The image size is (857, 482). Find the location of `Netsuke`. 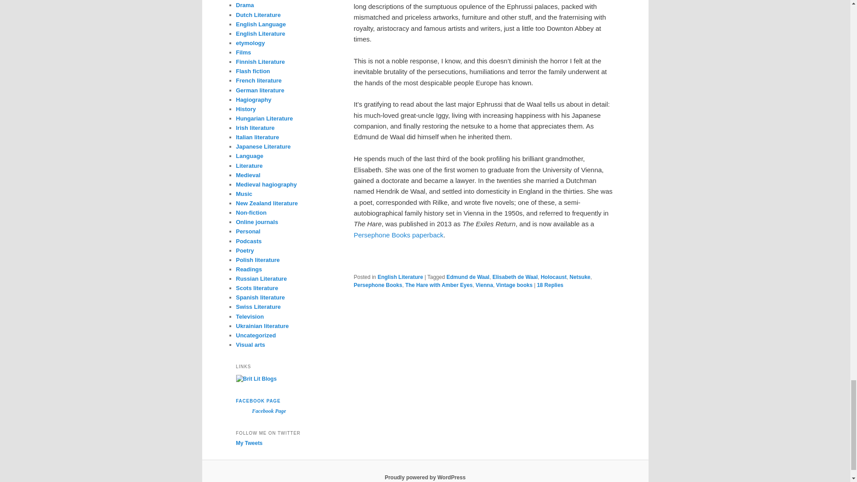

Netsuke is located at coordinates (580, 277).